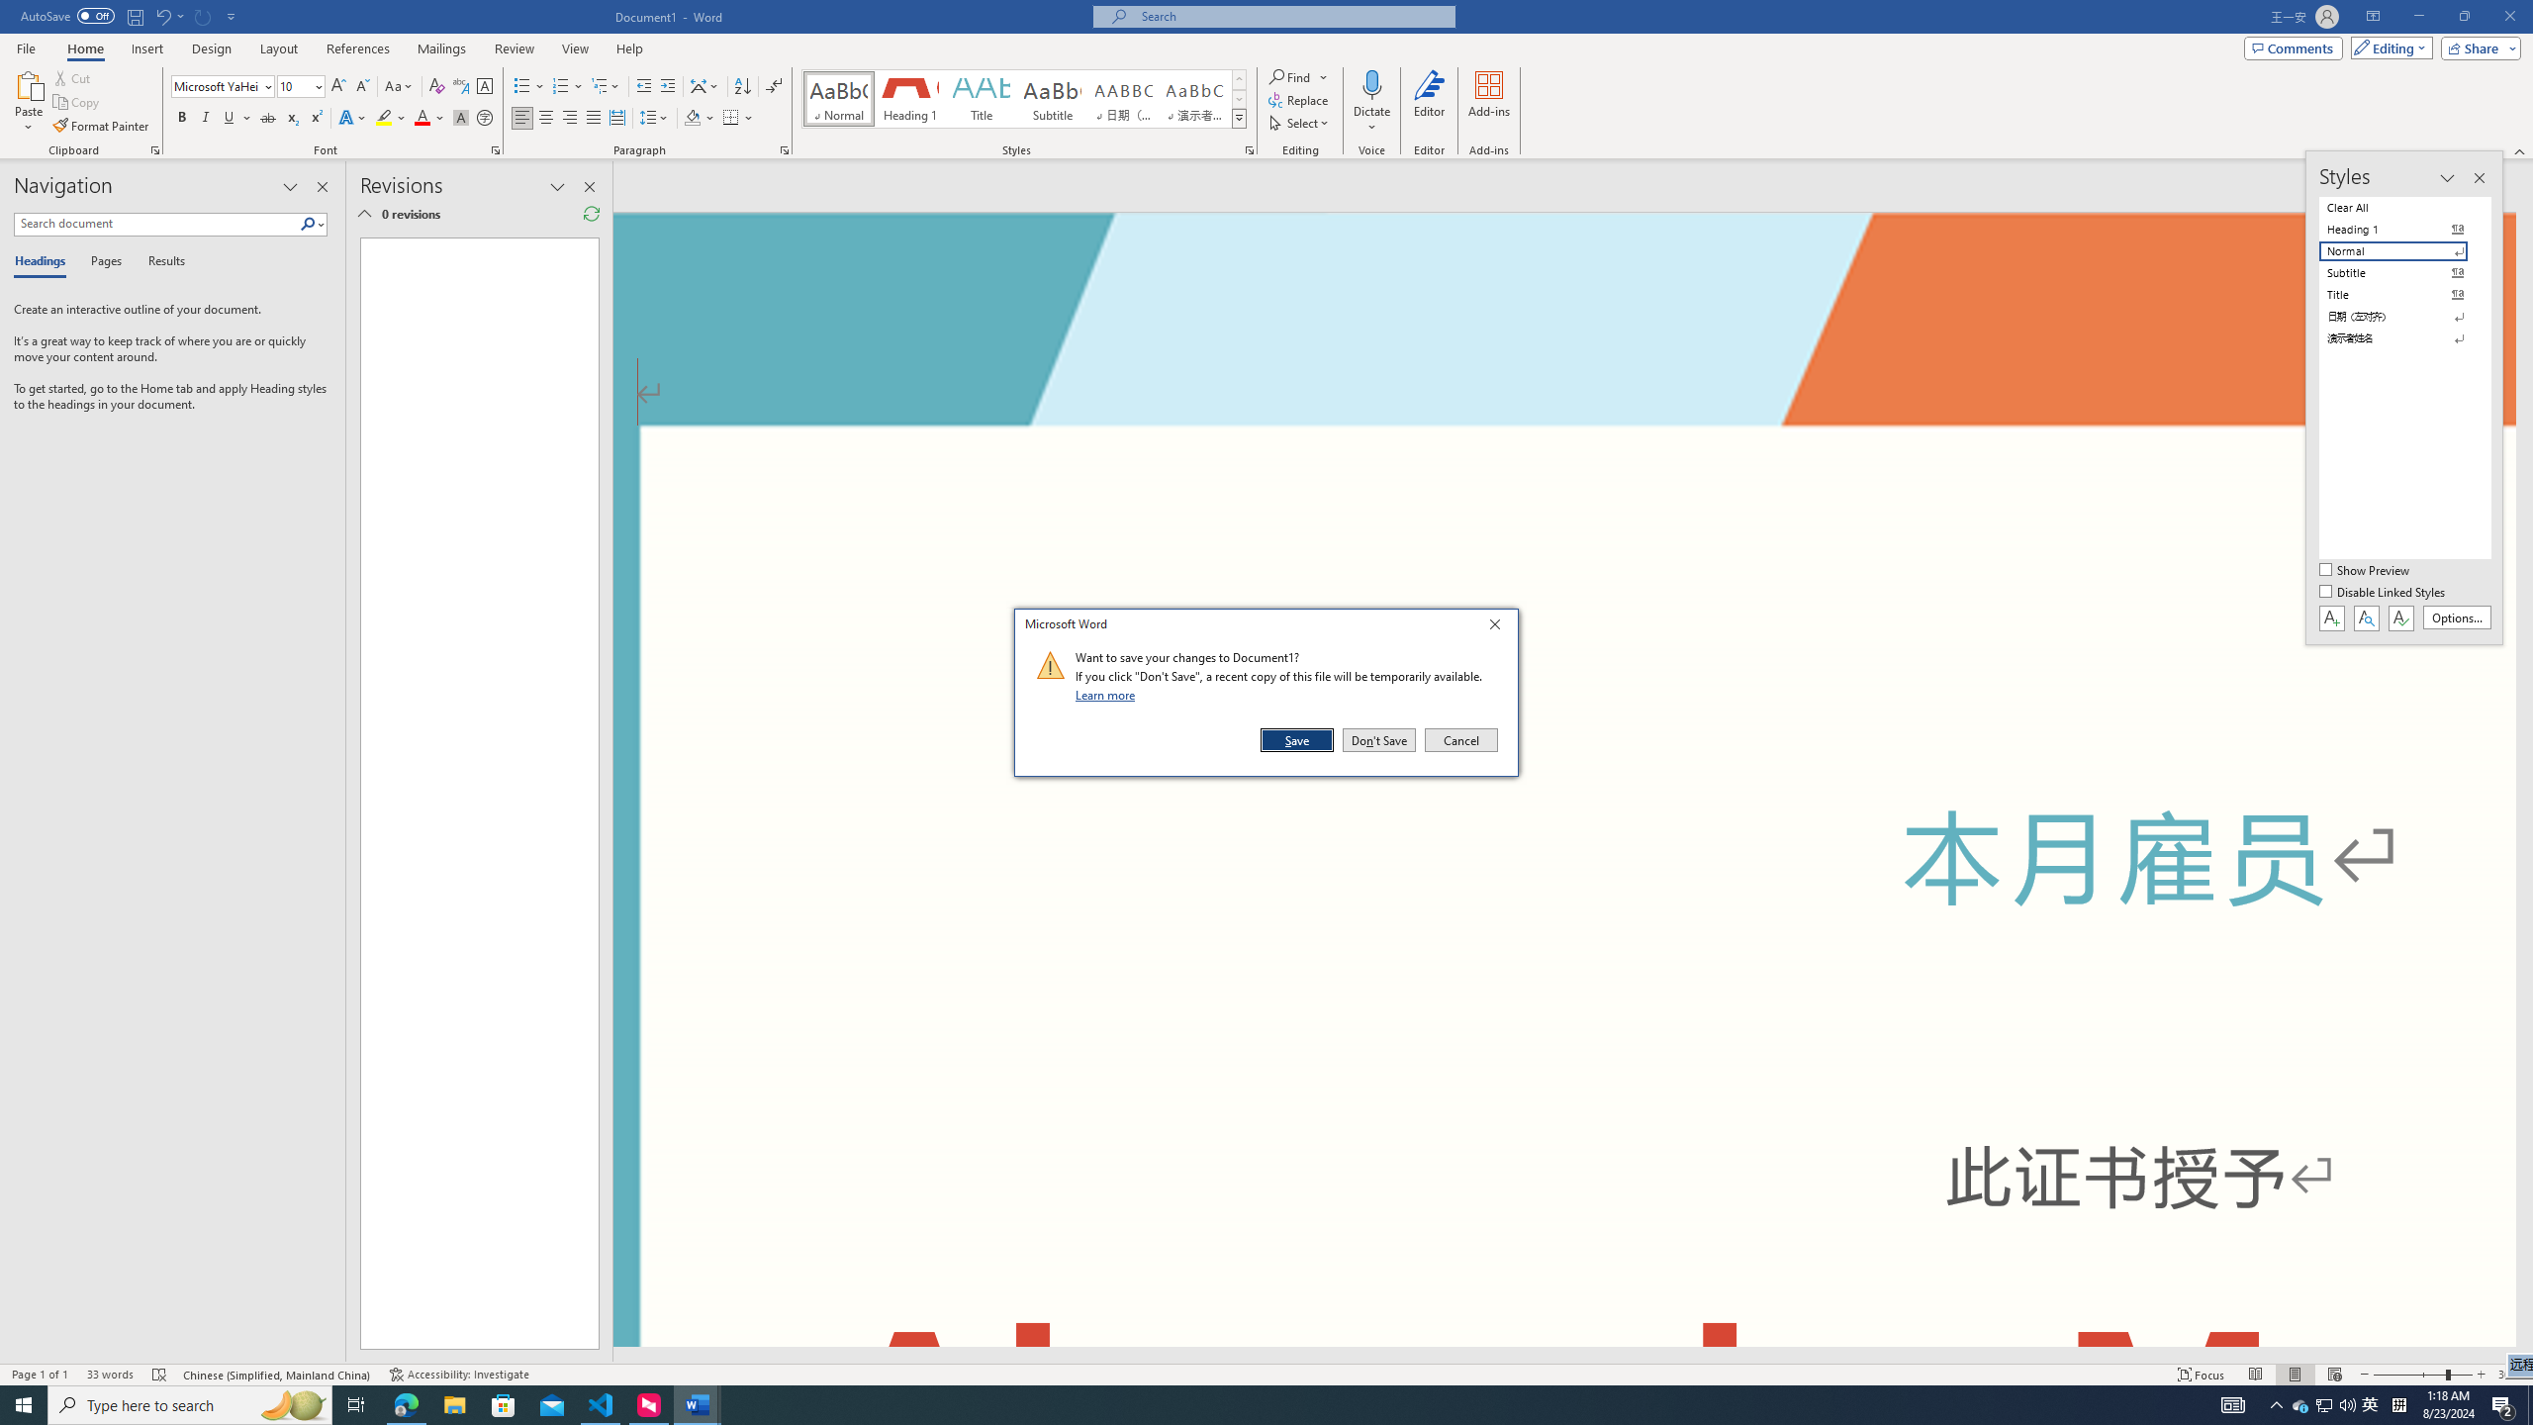 This screenshot has height=1425, width=2533. What do you see at coordinates (2422, 1375) in the screenshot?
I see `Zoom` at bounding box center [2422, 1375].